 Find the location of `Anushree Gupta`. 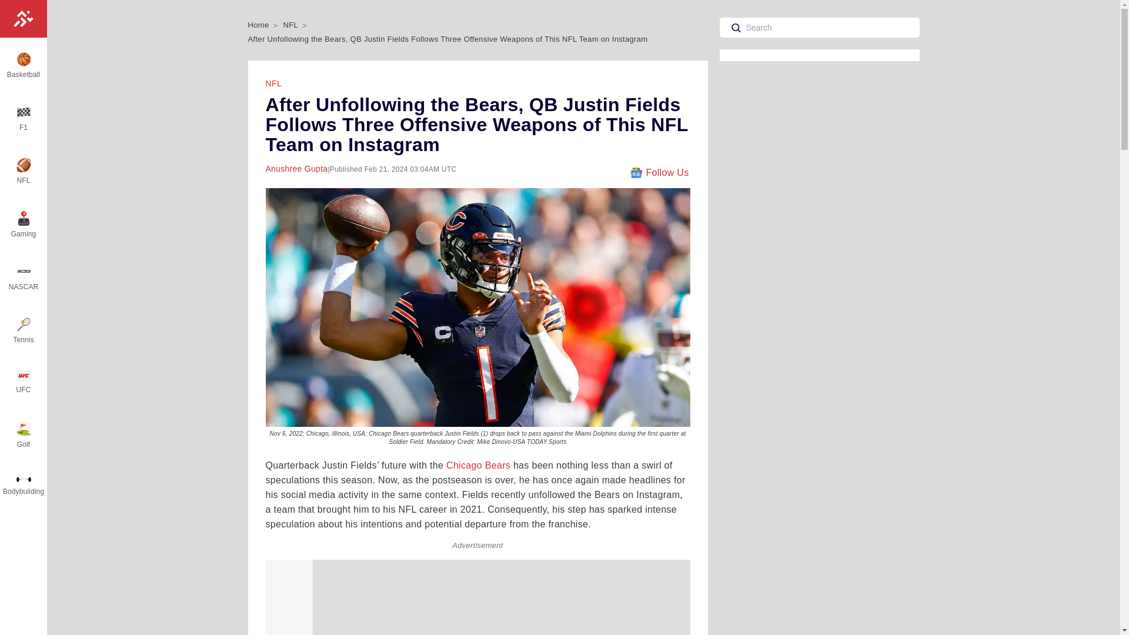

Anushree Gupta is located at coordinates (296, 168).